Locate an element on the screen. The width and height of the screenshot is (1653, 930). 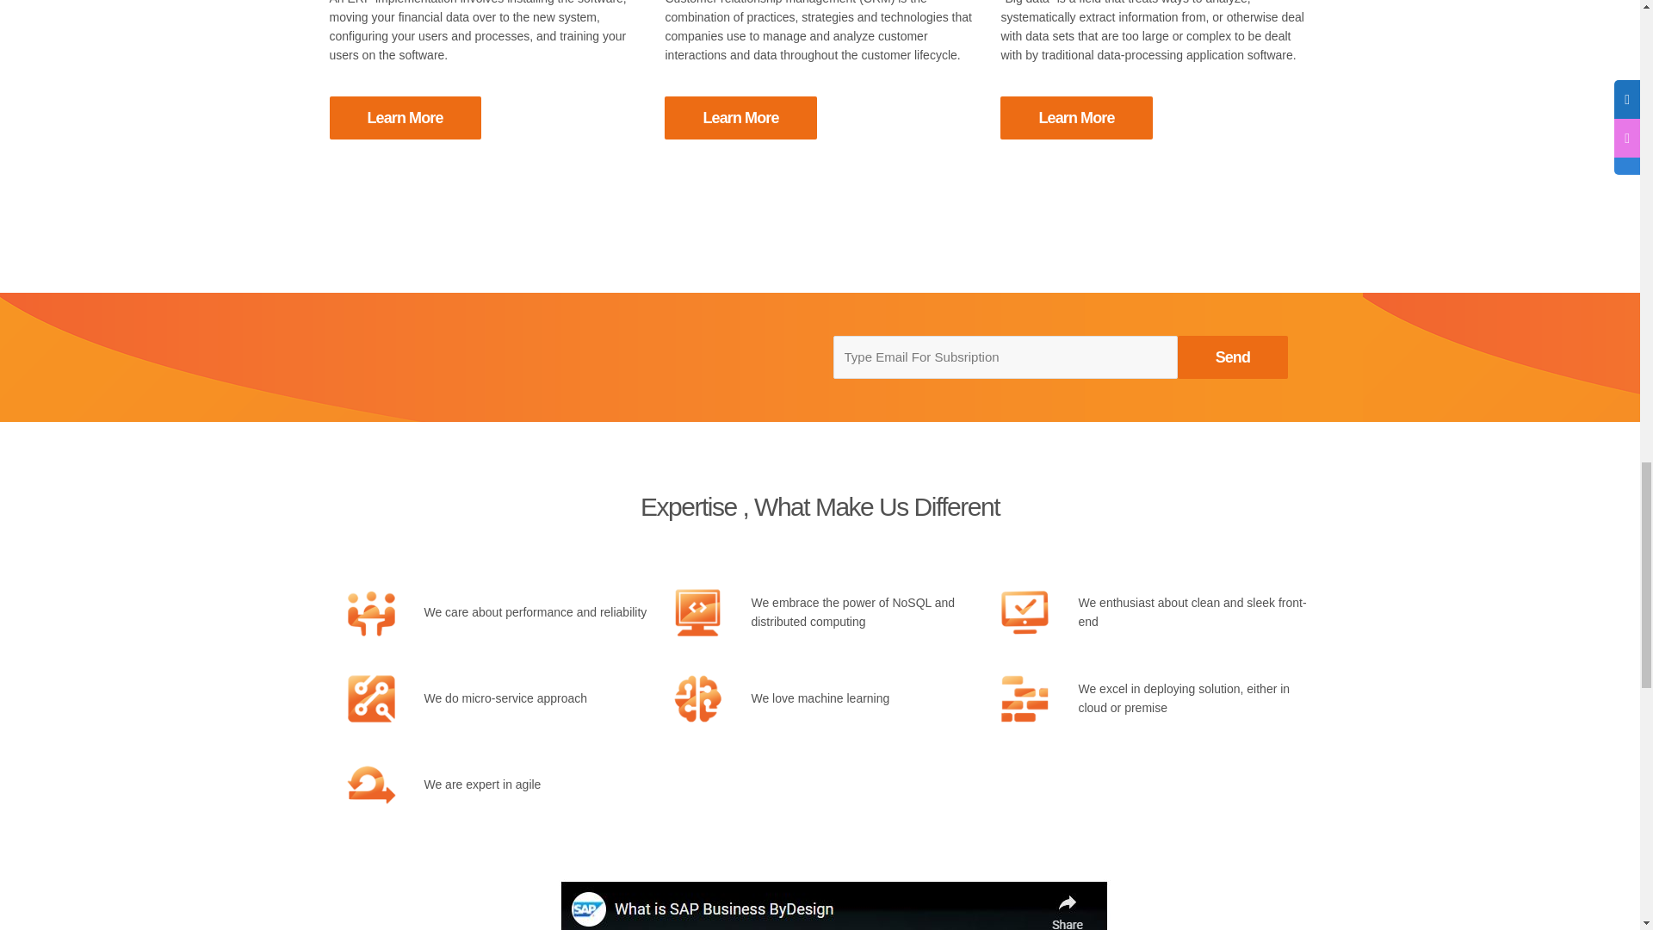
Learn More is located at coordinates (740, 117).